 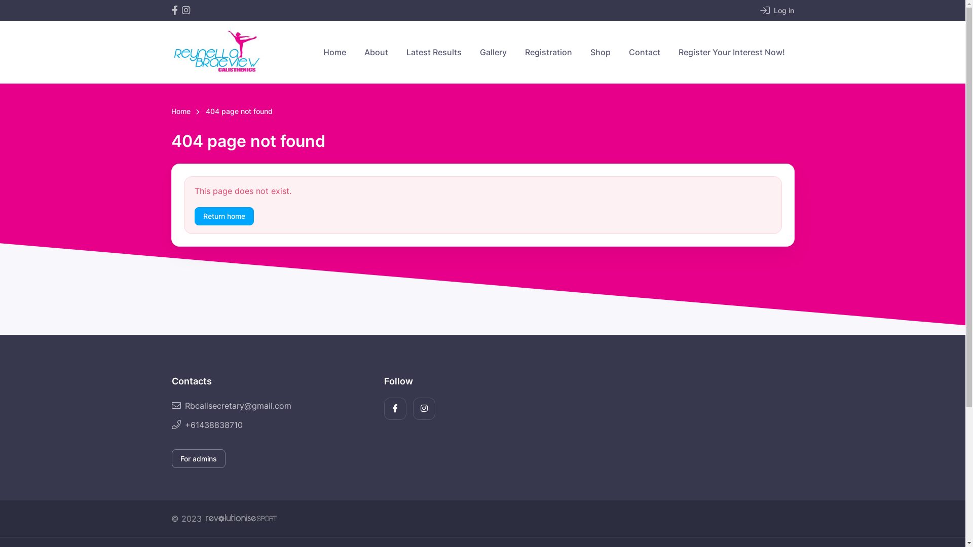 I want to click on Registration, so click(x=548, y=52).